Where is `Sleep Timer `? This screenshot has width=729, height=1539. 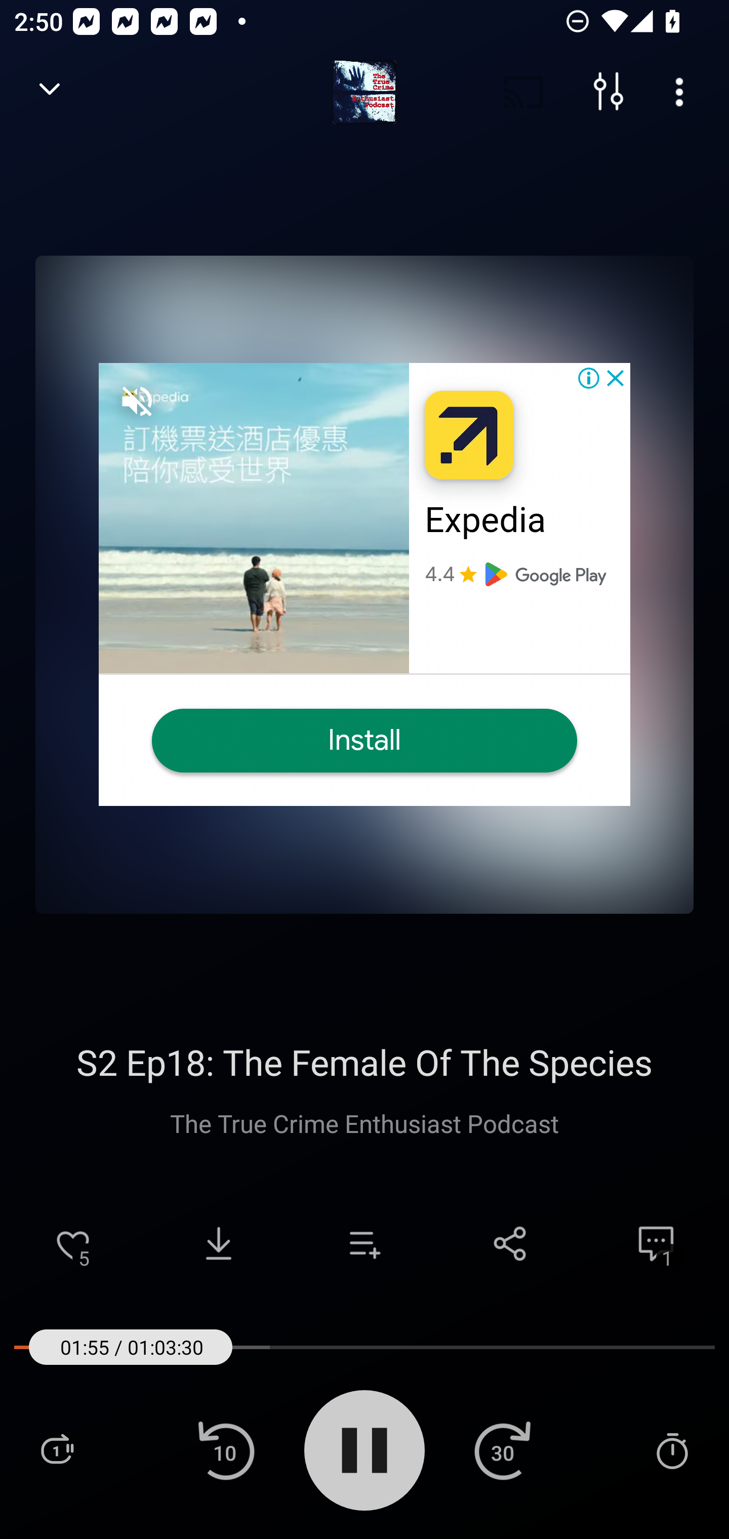
Sleep Timer  is located at coordinates (672, 1450).